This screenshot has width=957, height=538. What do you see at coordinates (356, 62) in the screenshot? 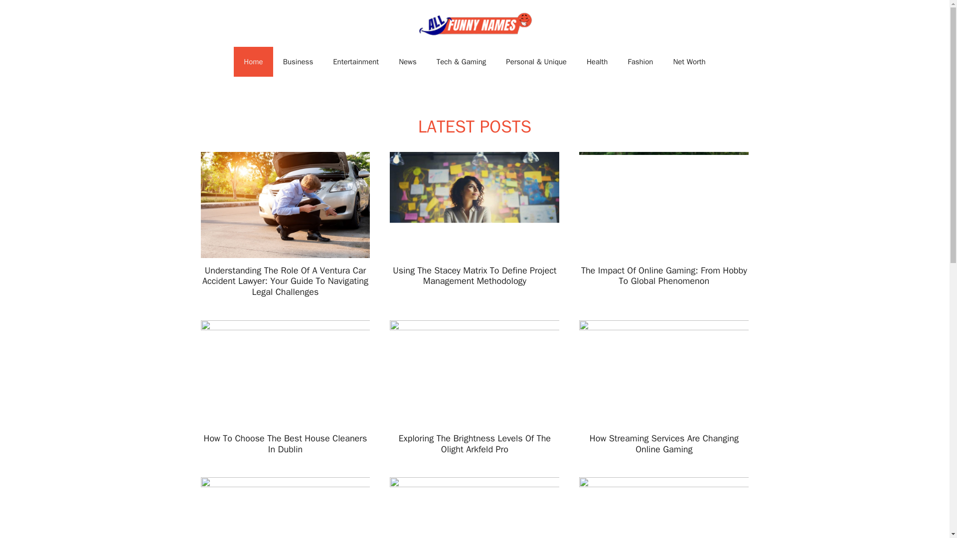
I see `Entertainment` at bounding box center [356, 62].